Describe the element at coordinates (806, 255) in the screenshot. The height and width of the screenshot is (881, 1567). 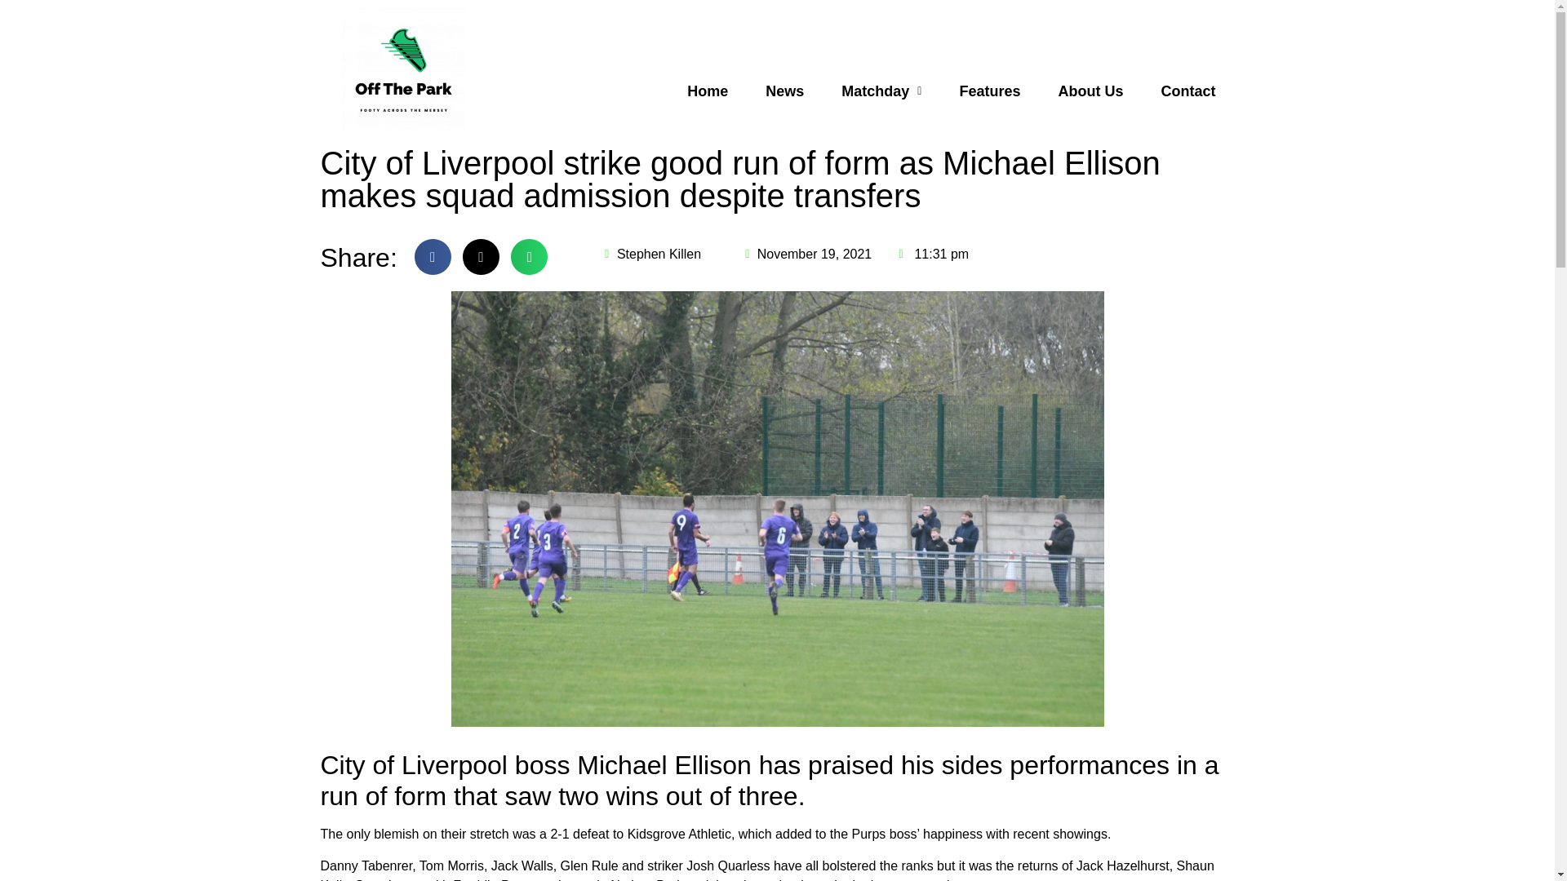
I see `November 19, 2021` at that location.